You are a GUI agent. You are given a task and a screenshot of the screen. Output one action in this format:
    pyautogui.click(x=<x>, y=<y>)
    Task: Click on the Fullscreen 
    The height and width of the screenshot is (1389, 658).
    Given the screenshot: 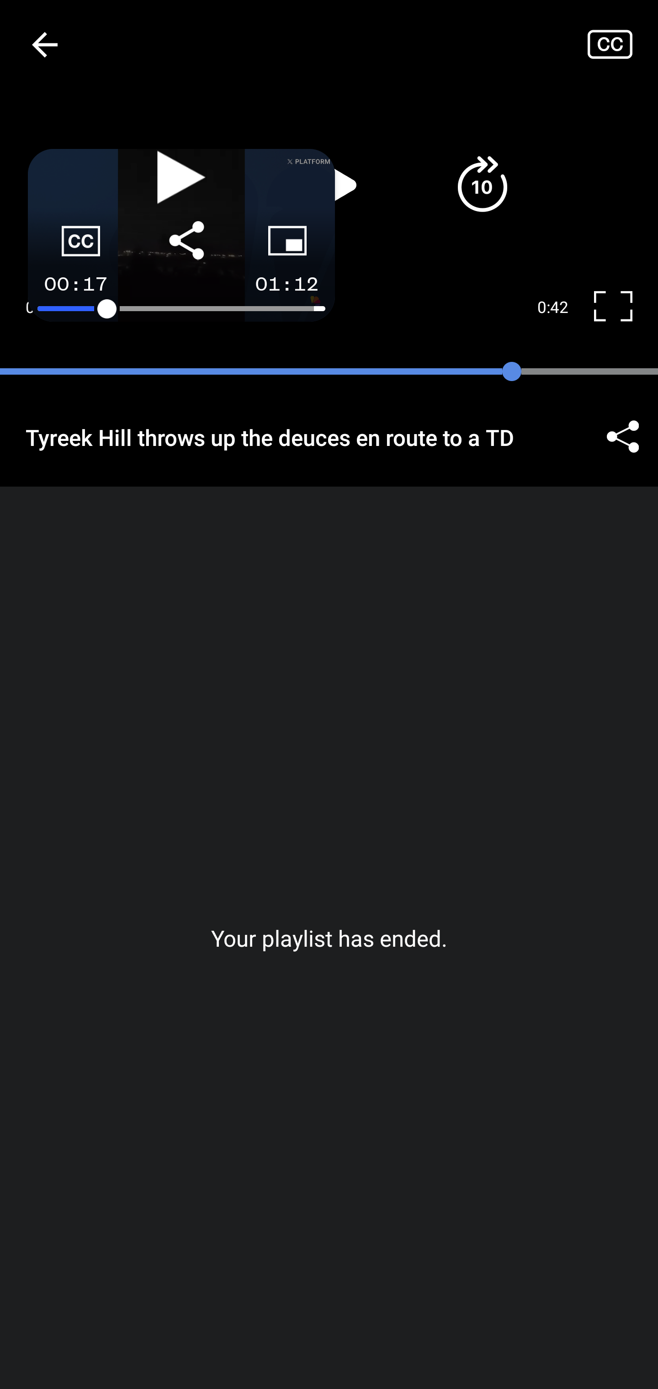 What is the action you would take?
    pyautogui.click(x=620, y=307)
    